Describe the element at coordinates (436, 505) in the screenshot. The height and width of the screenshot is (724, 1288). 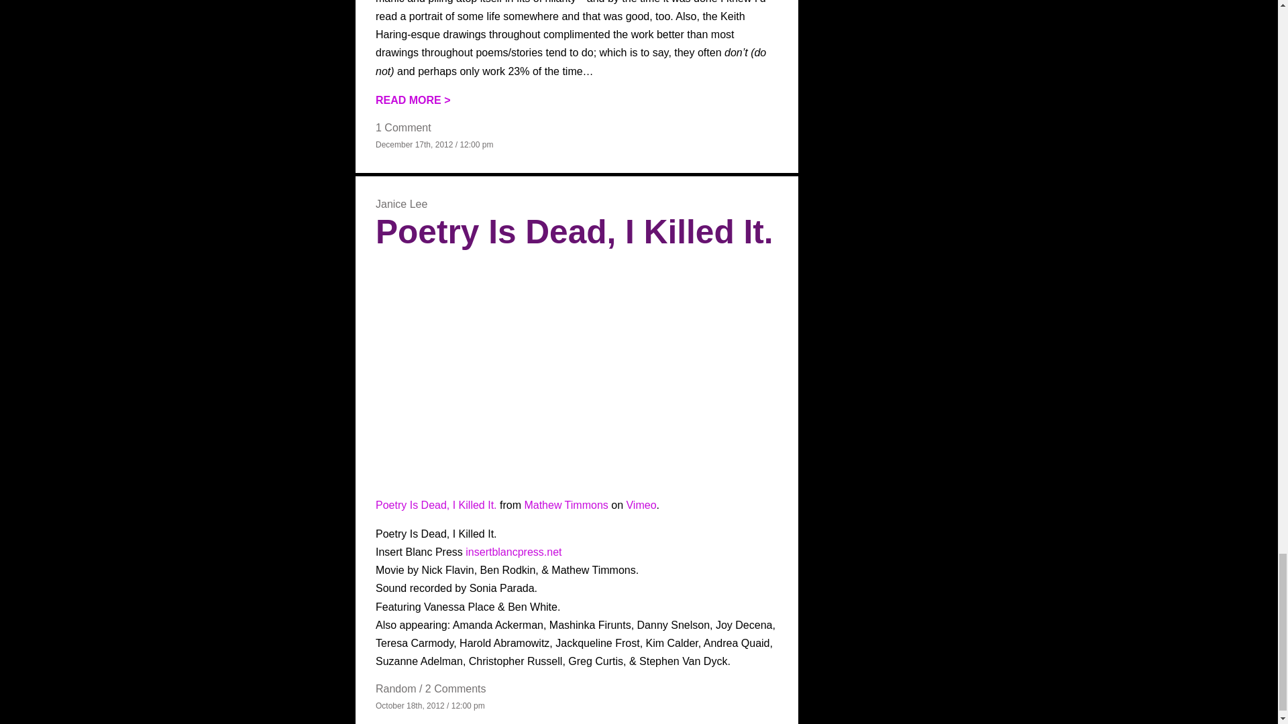
I see `Poetry Is Dead, I Killed It.` at that location.